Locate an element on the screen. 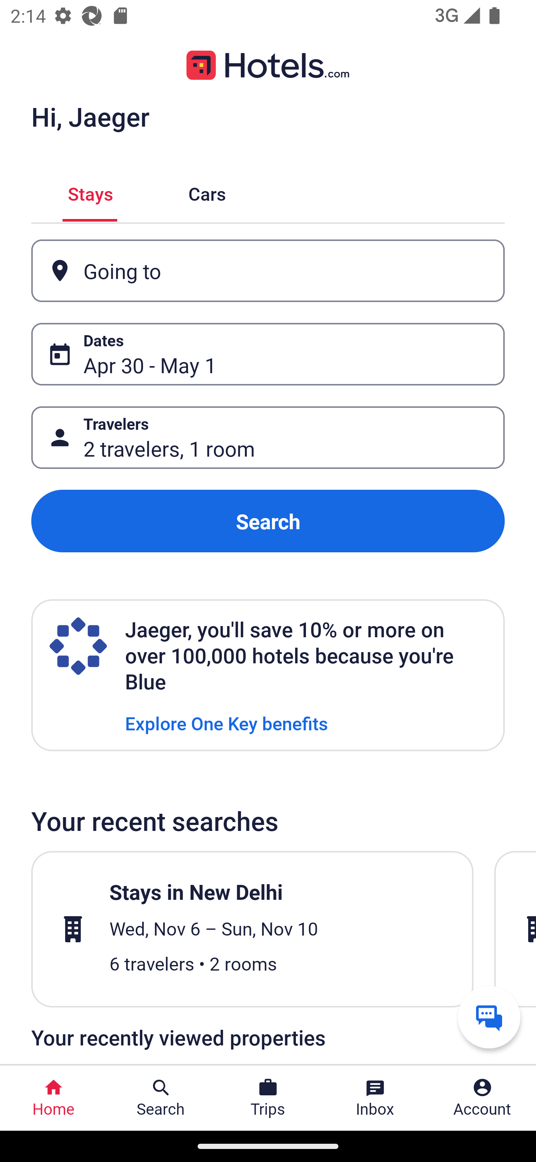 The height and width of the screenshot is (1162, 536). Going to Button is located at coordinates (268, 270).